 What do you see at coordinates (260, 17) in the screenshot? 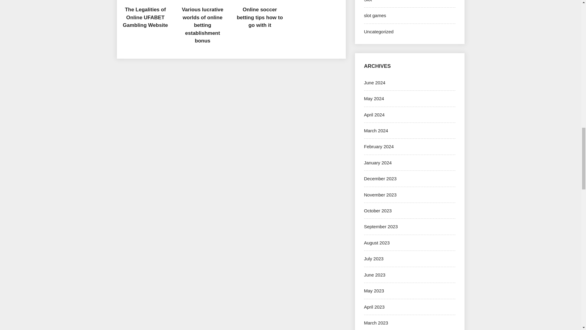
I see `Online soccer betting tips how to go with it` at bounding box center [260, 17].